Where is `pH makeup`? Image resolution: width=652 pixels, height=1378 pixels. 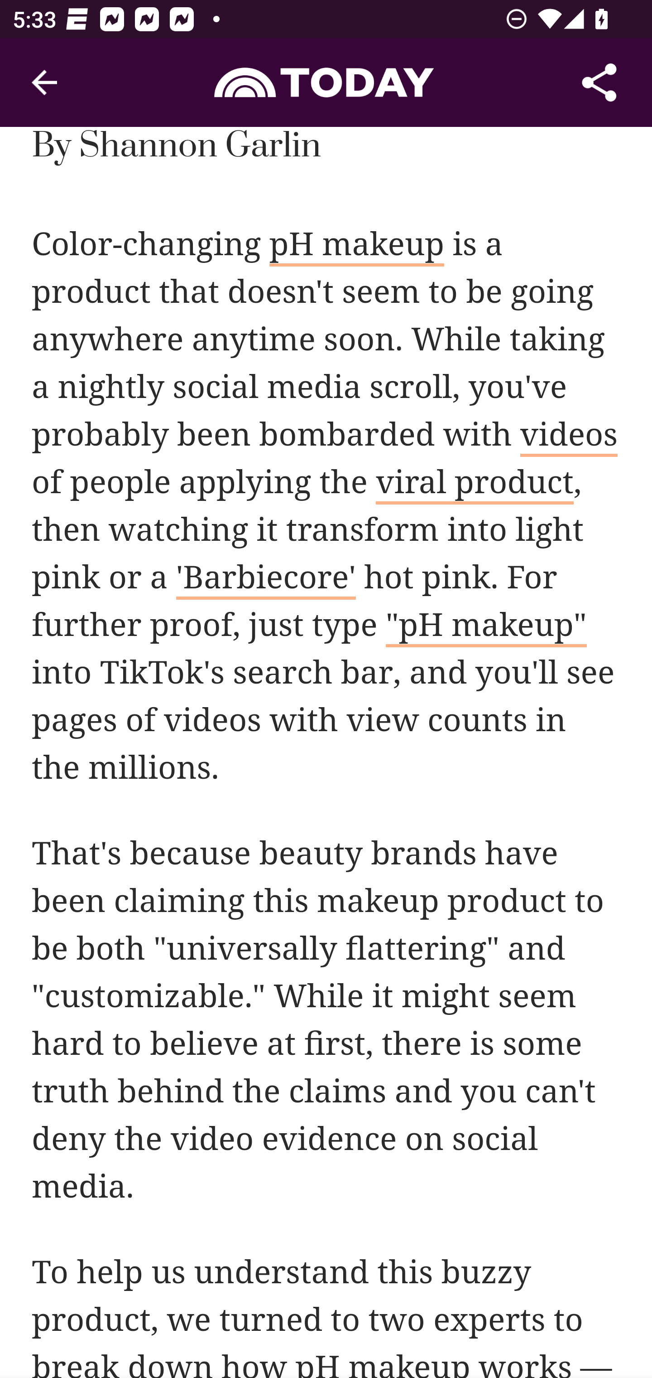 pH makeup is located at coordinates (356, 247).